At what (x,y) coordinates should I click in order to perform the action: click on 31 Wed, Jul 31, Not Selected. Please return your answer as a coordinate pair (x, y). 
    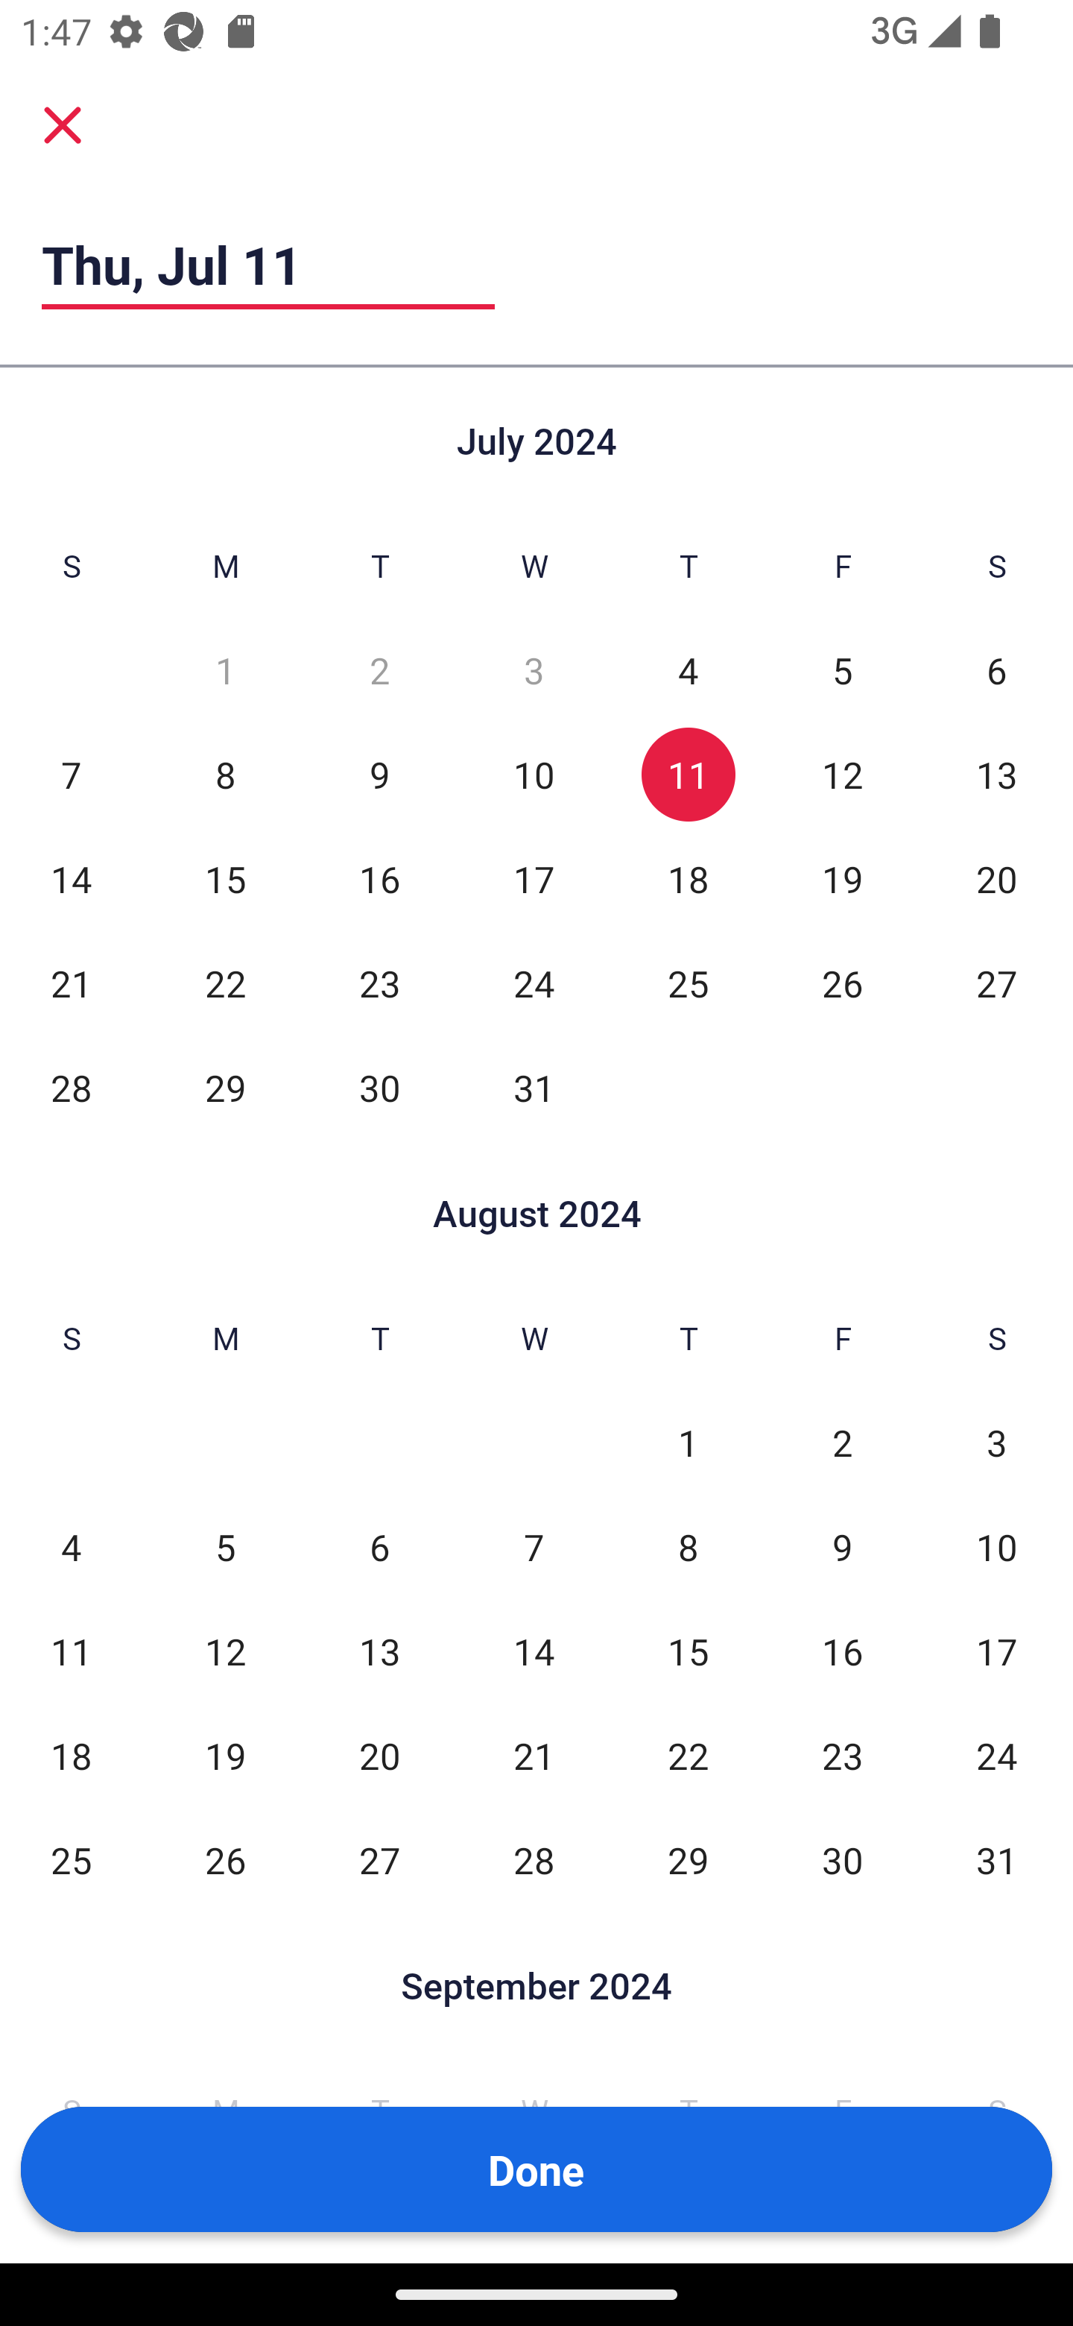
    Looking at the image, I should click on (534, 1087).